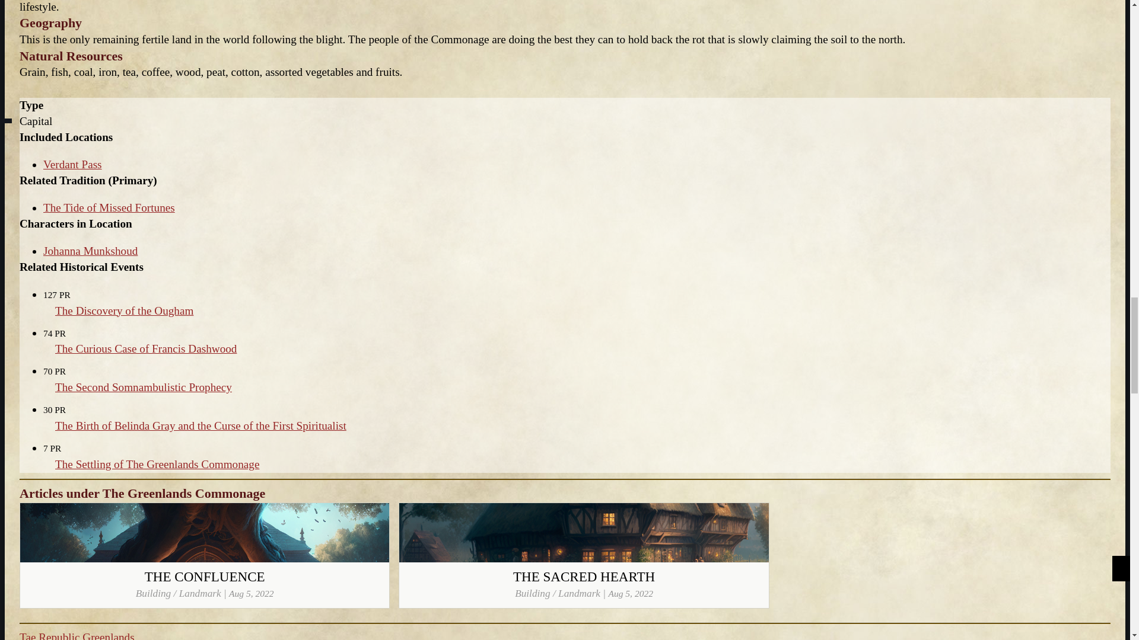  I want to click on The Second Somnambulistic Prophecy, so click(144, 387).